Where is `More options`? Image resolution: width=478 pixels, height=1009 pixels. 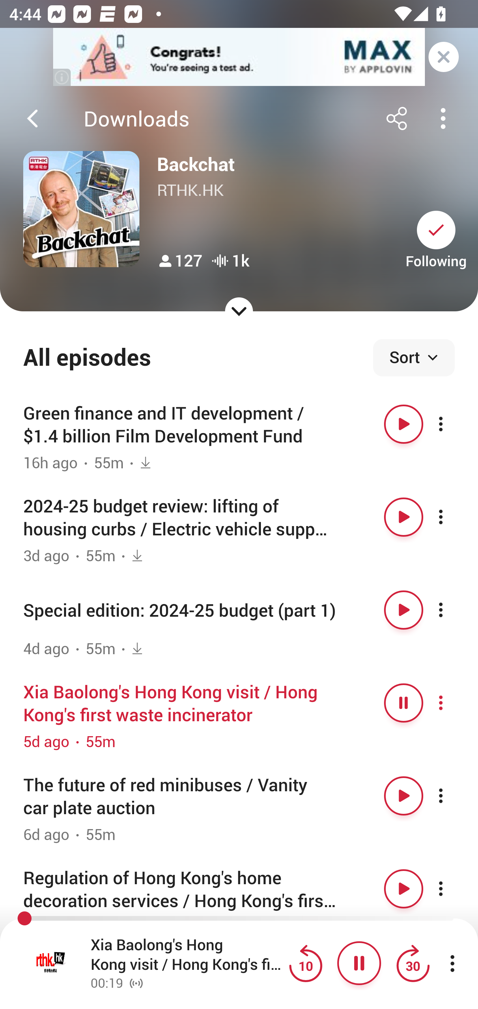 More options is located at coordinates (452, 610).